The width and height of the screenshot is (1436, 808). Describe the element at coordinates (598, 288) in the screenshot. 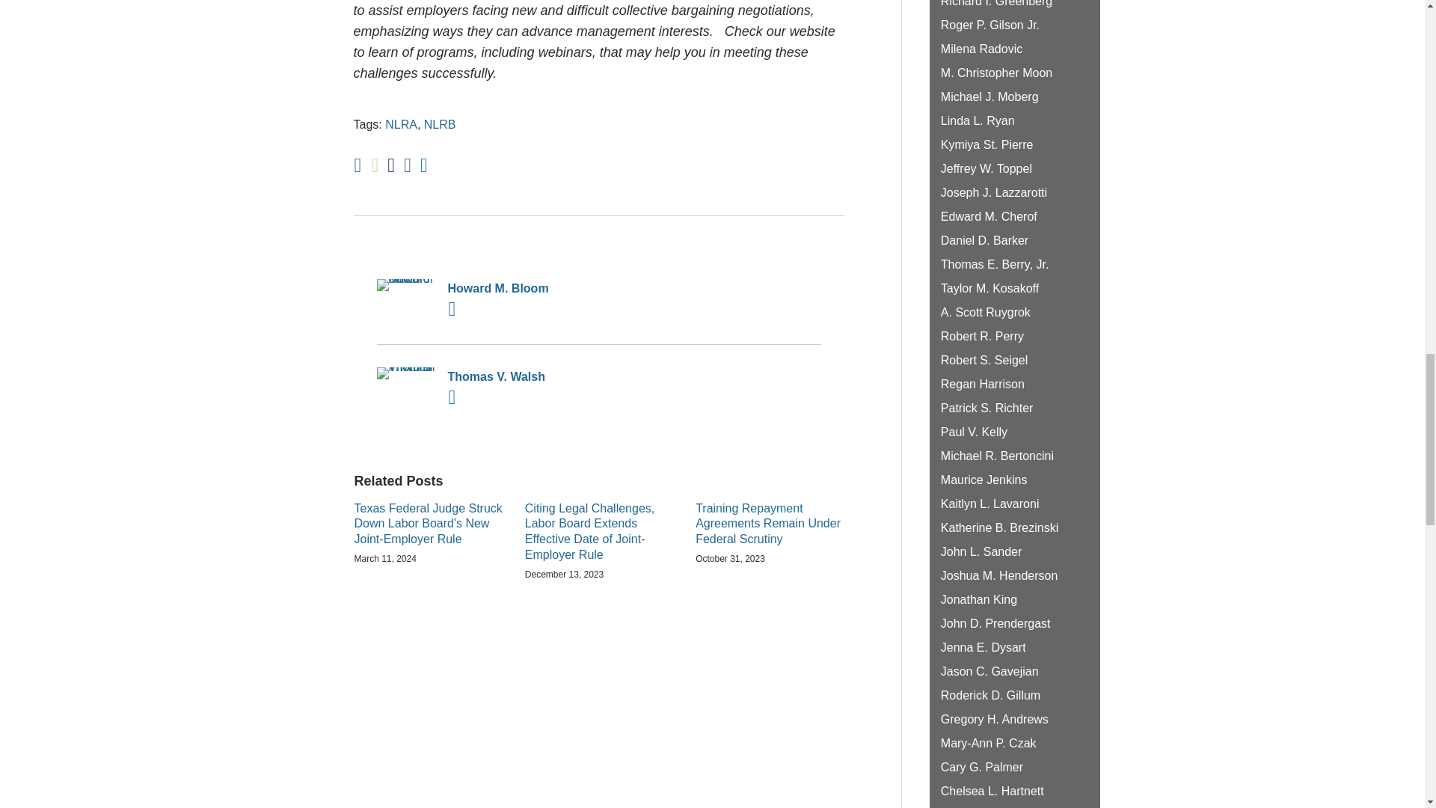

I see `Howard M. Bloom` at that location.